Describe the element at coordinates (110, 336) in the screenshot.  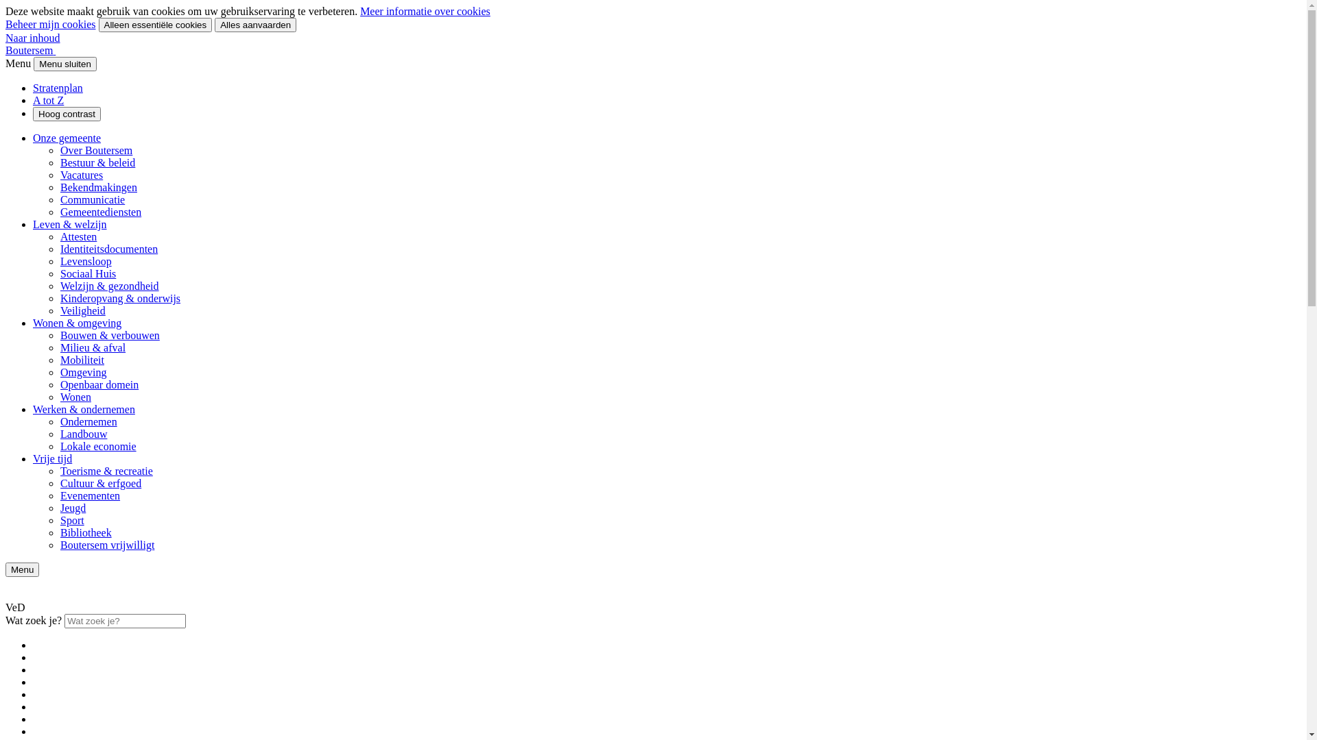
I see `Bouwen & verbouwen` at that location.